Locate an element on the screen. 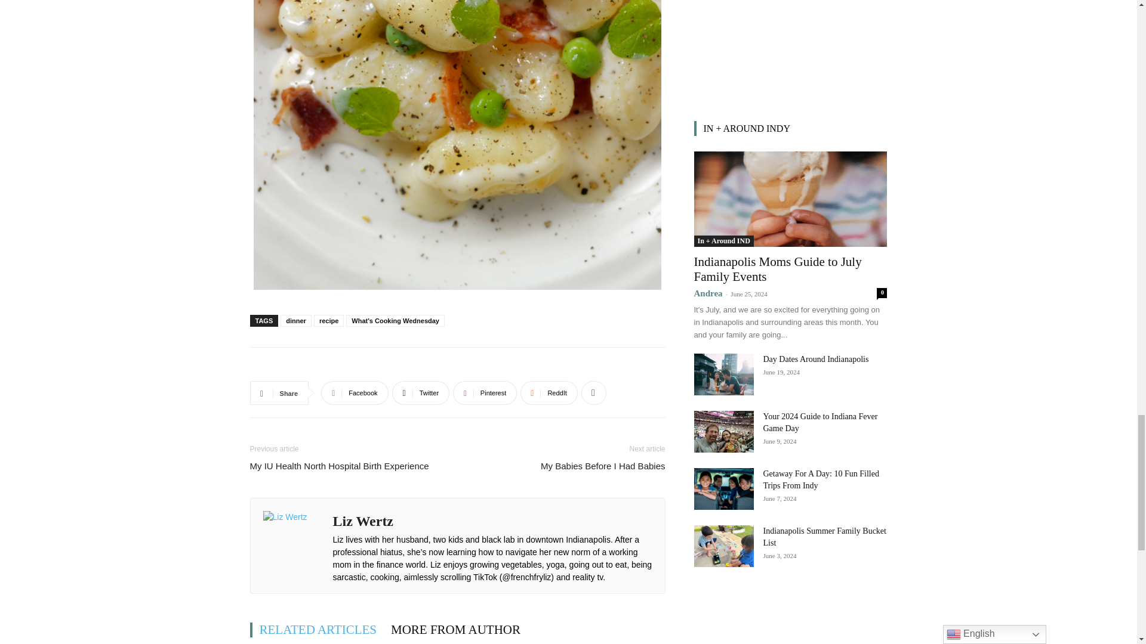 The width and height of the screenshot is (1146, 644). Twitter is located at coordinates (421, 393).